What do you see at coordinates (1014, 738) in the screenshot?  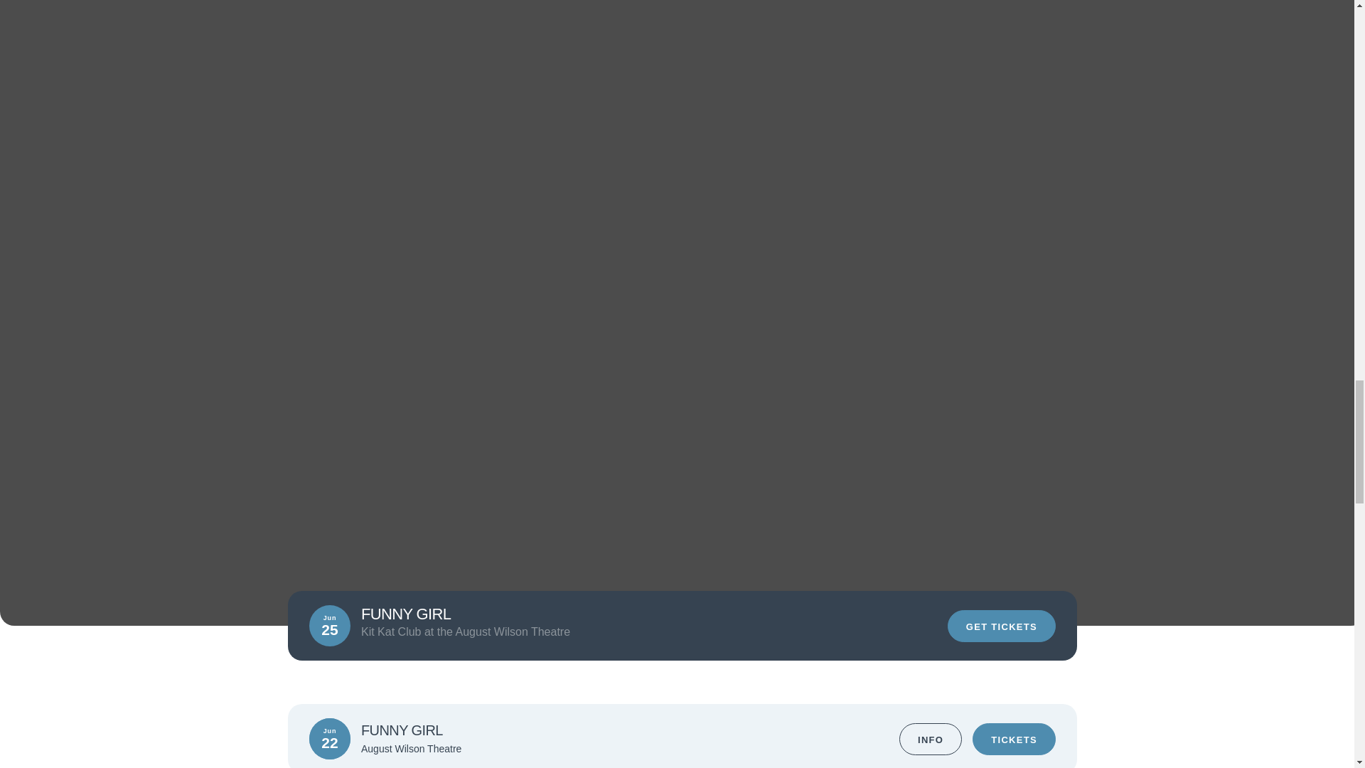 I see `TICKETS` at bounding box center [1014, 738].